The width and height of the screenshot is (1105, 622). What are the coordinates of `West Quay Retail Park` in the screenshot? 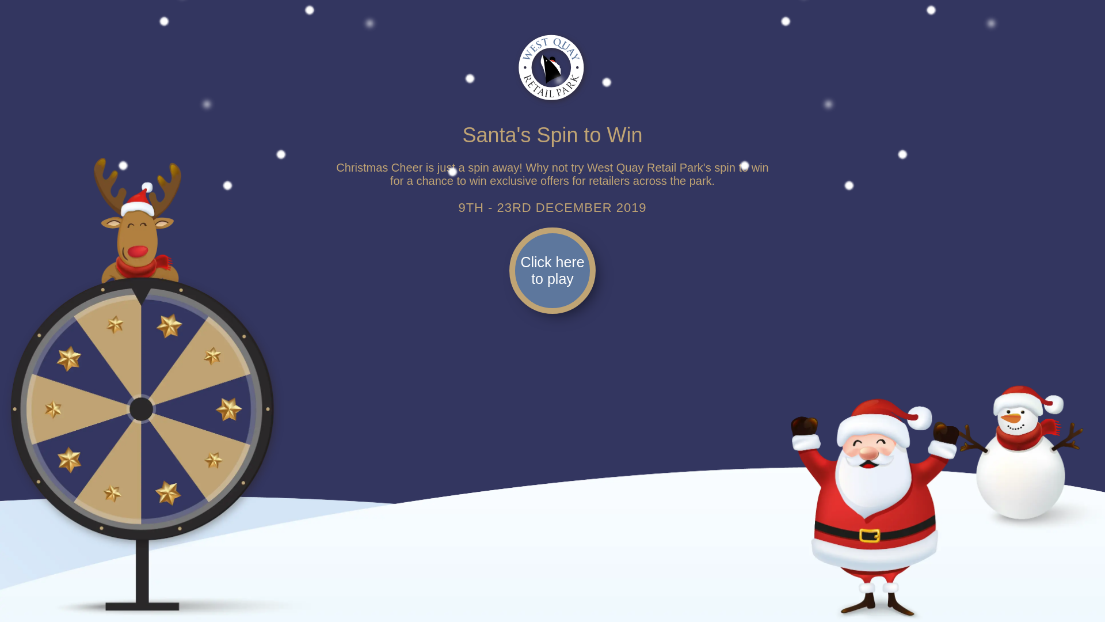 It's located at (552, 69).